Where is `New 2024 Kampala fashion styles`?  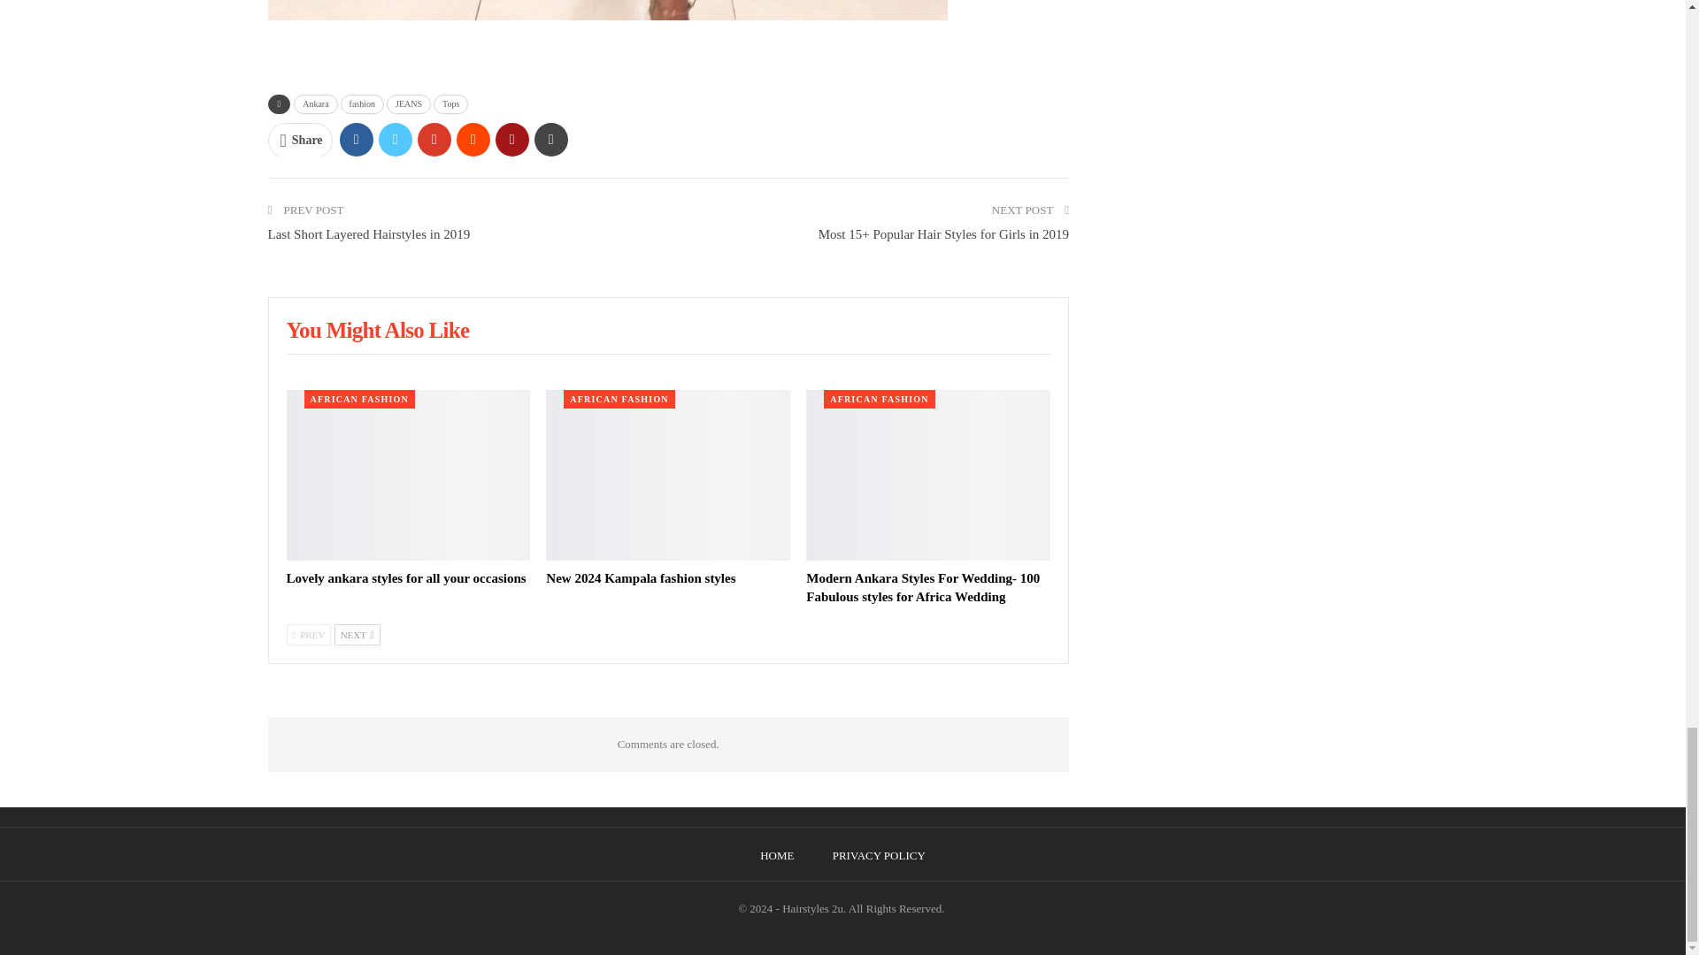 New 2024 Kampala fashion styles is located at coordinates (667, 474).